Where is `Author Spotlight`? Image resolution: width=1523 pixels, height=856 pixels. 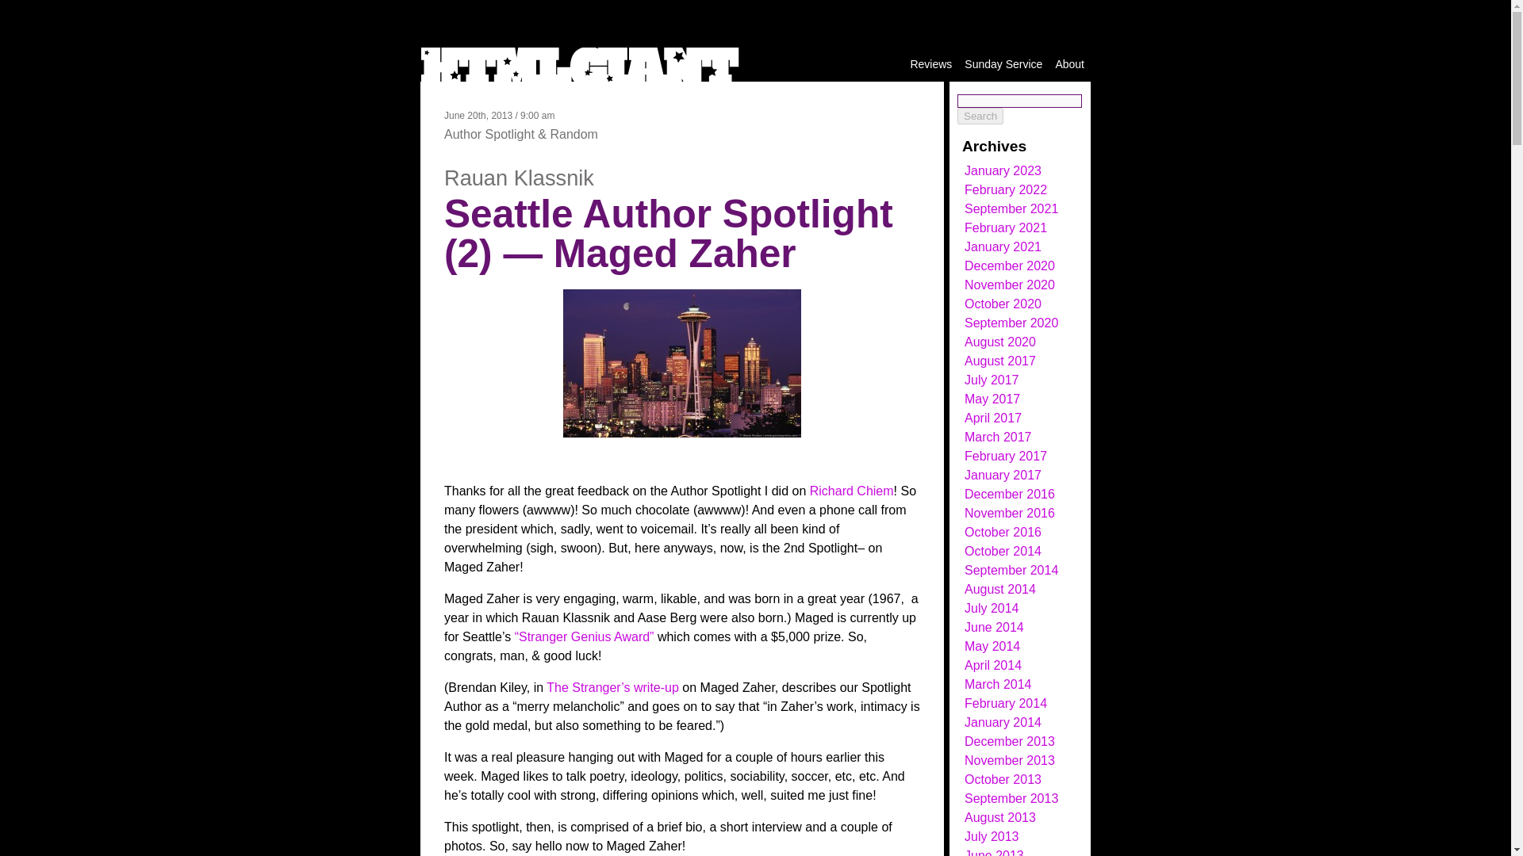 Author Spotlight is located at coordinates (489, 134).